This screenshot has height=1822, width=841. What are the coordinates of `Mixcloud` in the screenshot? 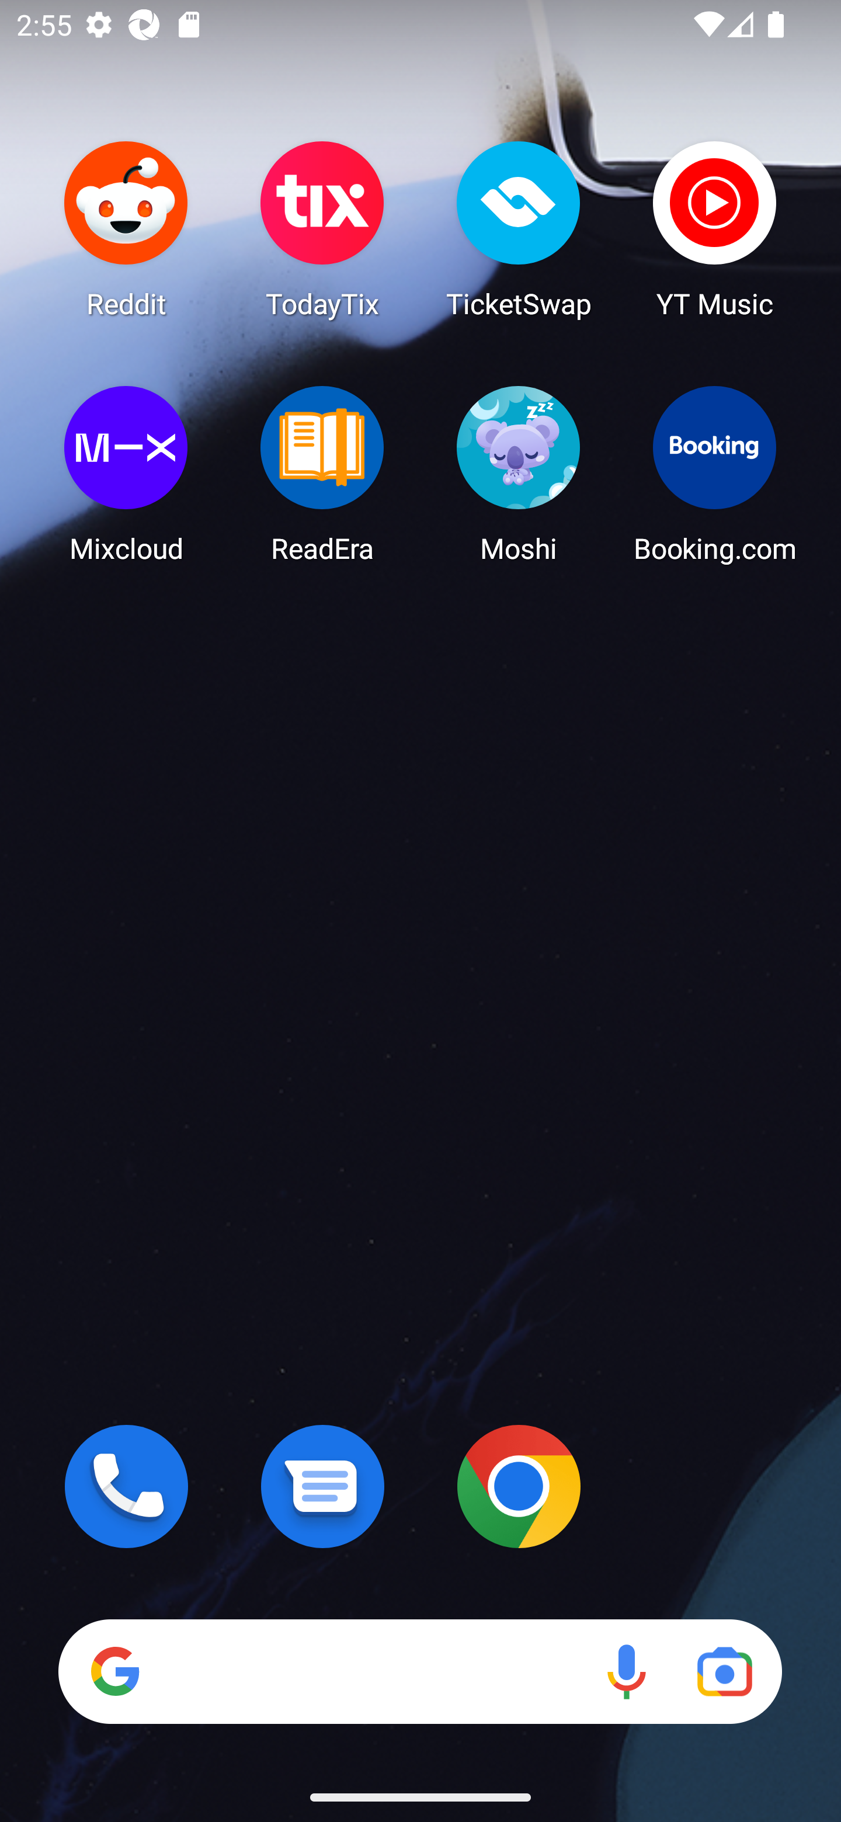 It's located at (126, 474).